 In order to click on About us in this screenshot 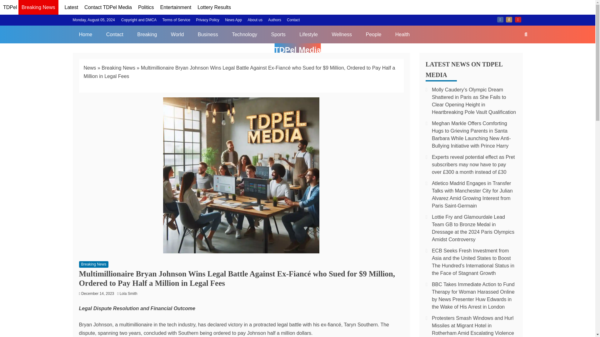, I will do `click(255, 20)`.